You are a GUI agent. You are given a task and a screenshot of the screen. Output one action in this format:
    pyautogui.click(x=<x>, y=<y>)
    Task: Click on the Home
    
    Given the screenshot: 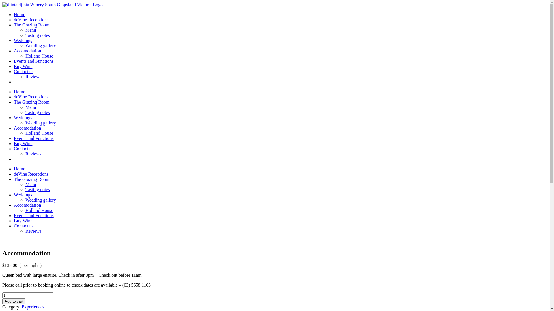 What is the action you would take?
    pyautogui.click(x=20, y=14)
    